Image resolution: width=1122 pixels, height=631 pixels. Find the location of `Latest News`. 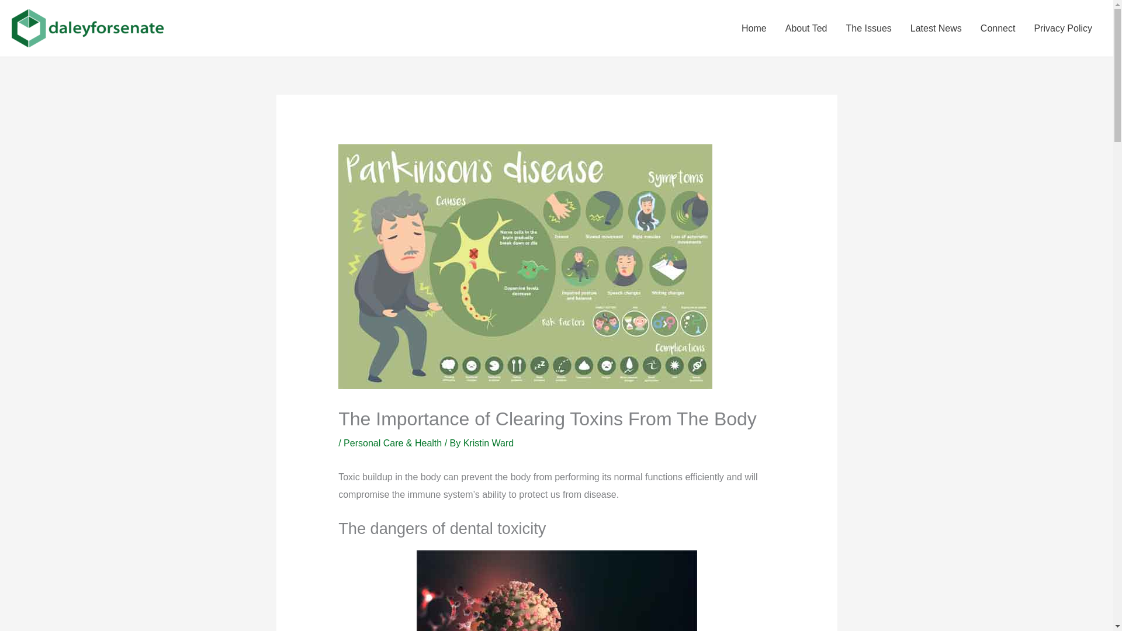

Latest News is located at coordinates (936, 28).